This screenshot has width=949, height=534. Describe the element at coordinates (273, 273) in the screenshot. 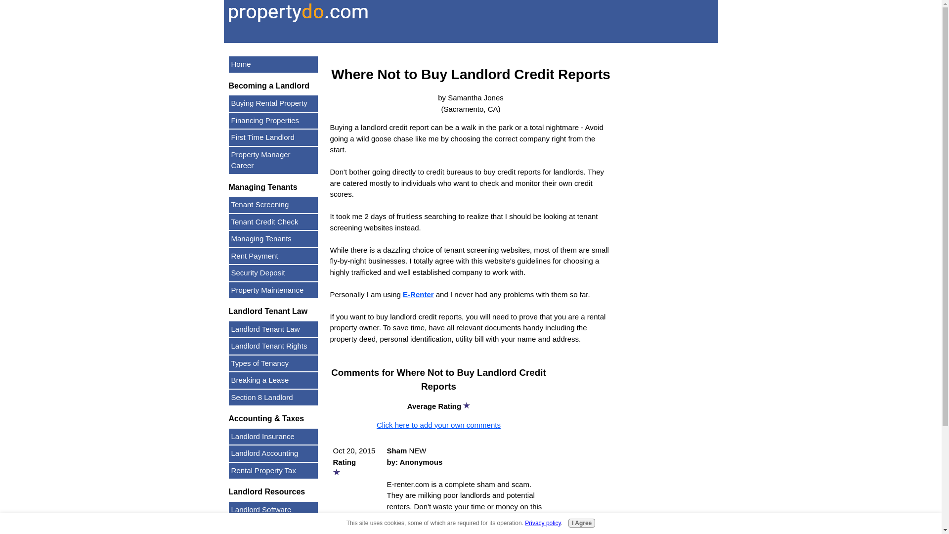

I see `Security Deposit` at that location.